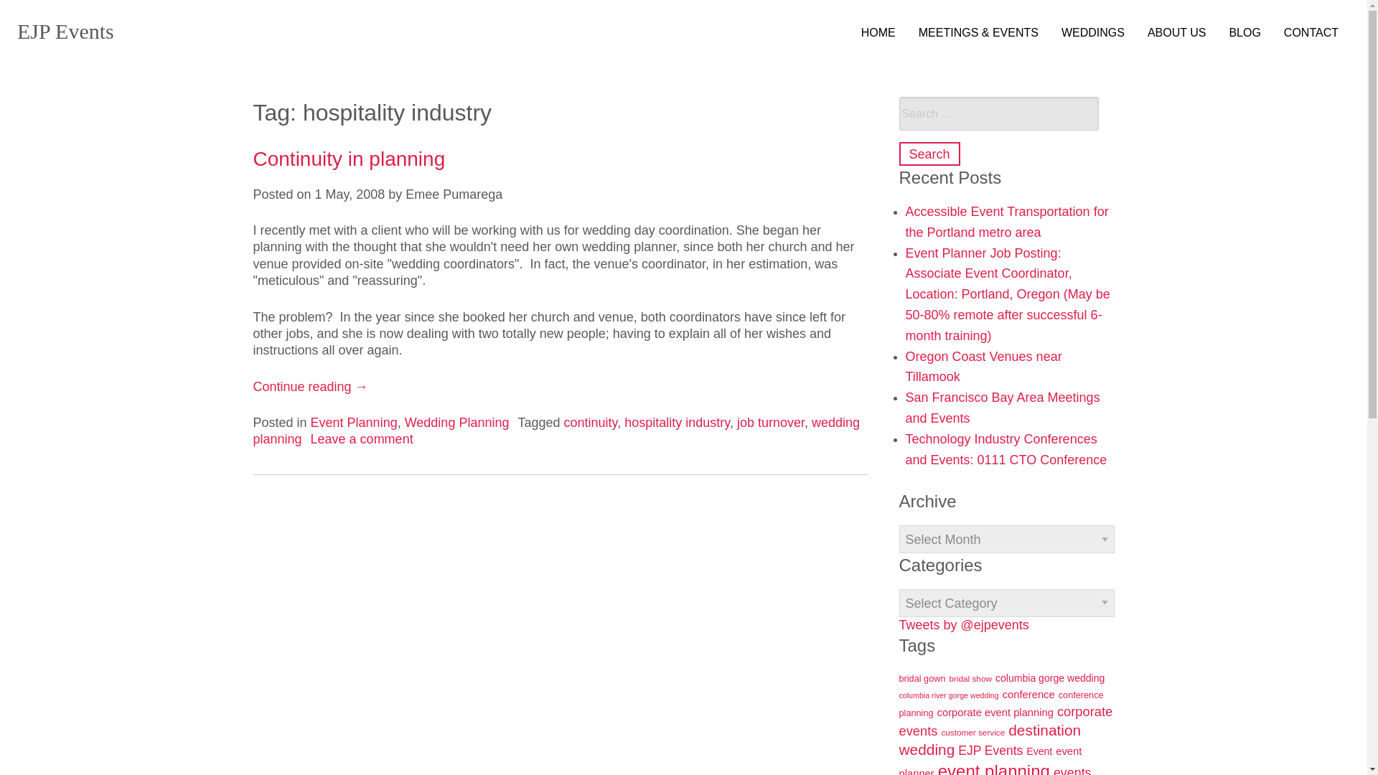 Image resolution: width=1378 pixels, height=775 pixels. Describe the element at coordinates (1039, 751) in the screenshot. I see `Event` at that location.